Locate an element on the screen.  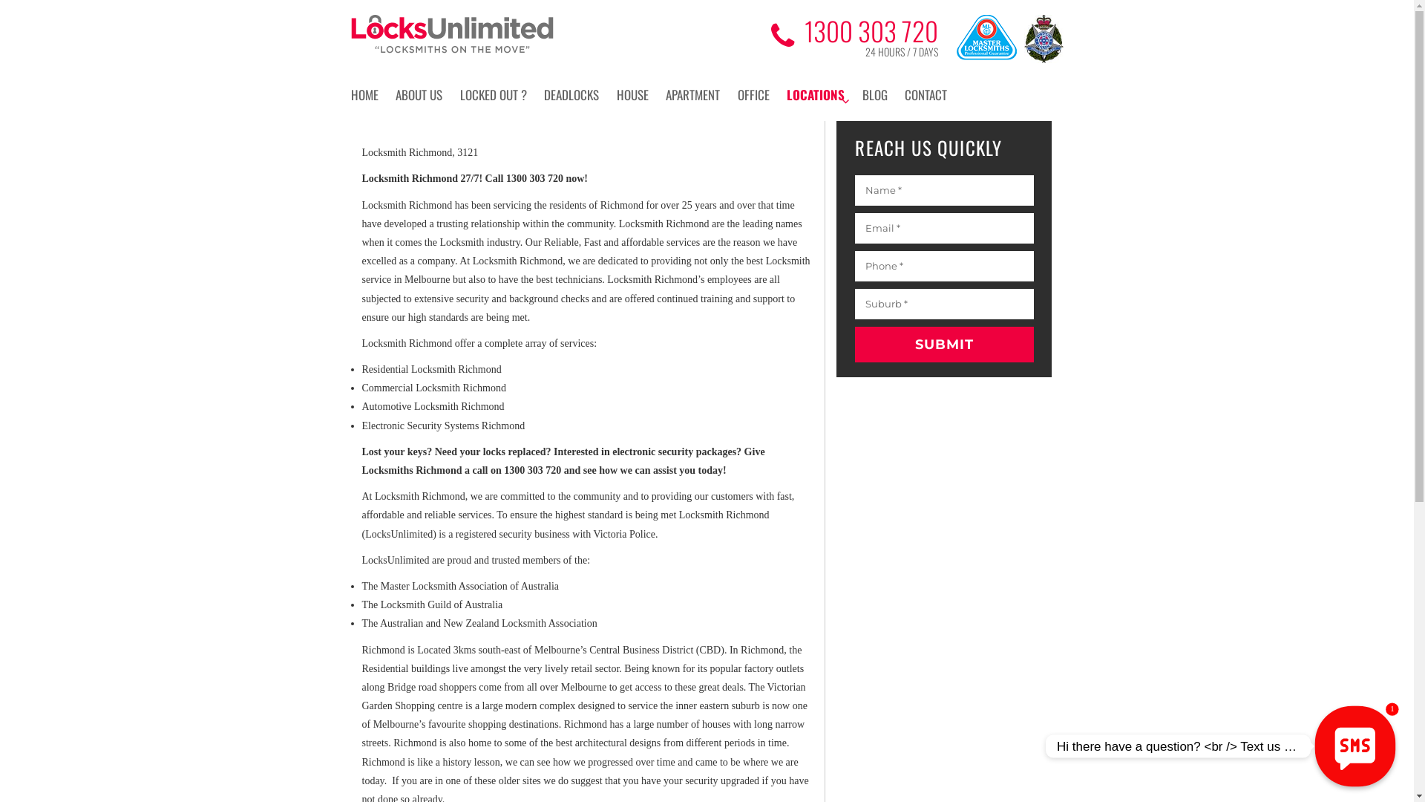
APARTMENT is located at coordinates (701, 95).